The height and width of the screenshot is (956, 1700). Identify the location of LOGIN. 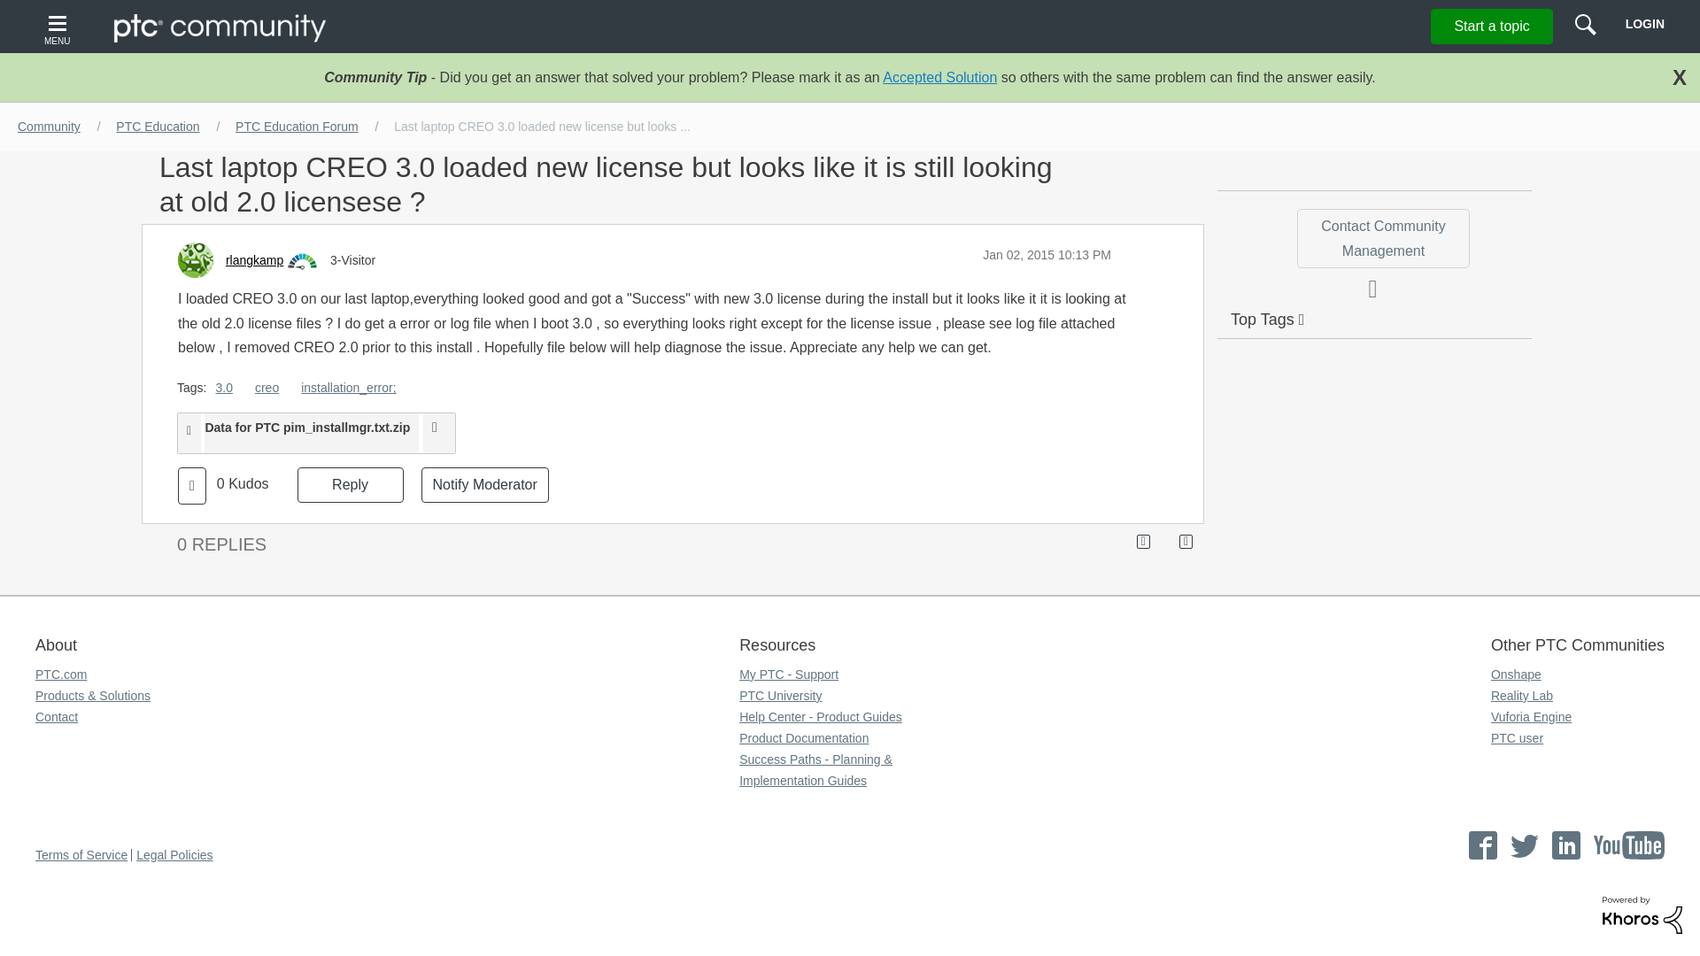
(1644, 23).